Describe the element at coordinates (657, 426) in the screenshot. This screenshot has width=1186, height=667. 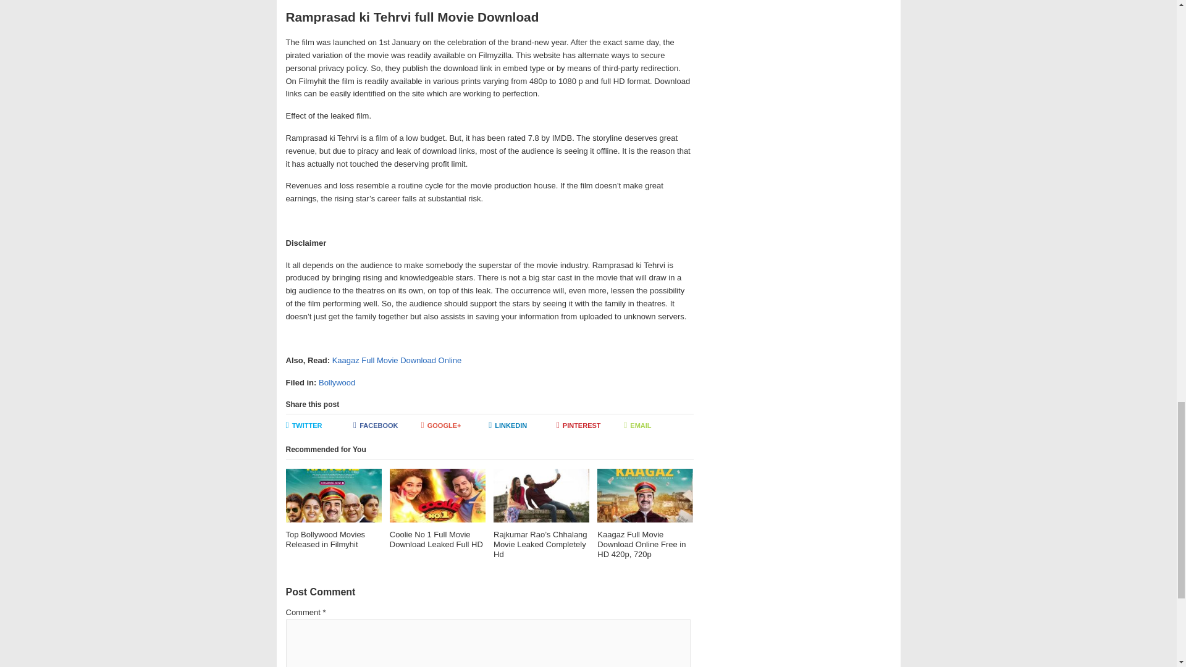
I see `EMAIL` at that location.